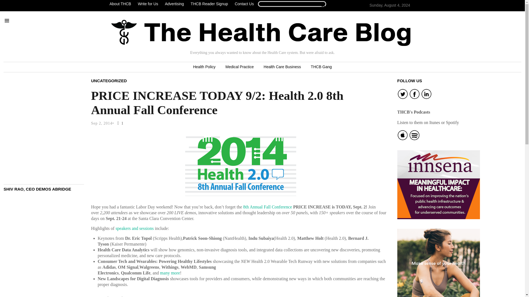 The width and height of the screenshot is (529, 297). I want to click on Medical Practice, so click(239, 67).